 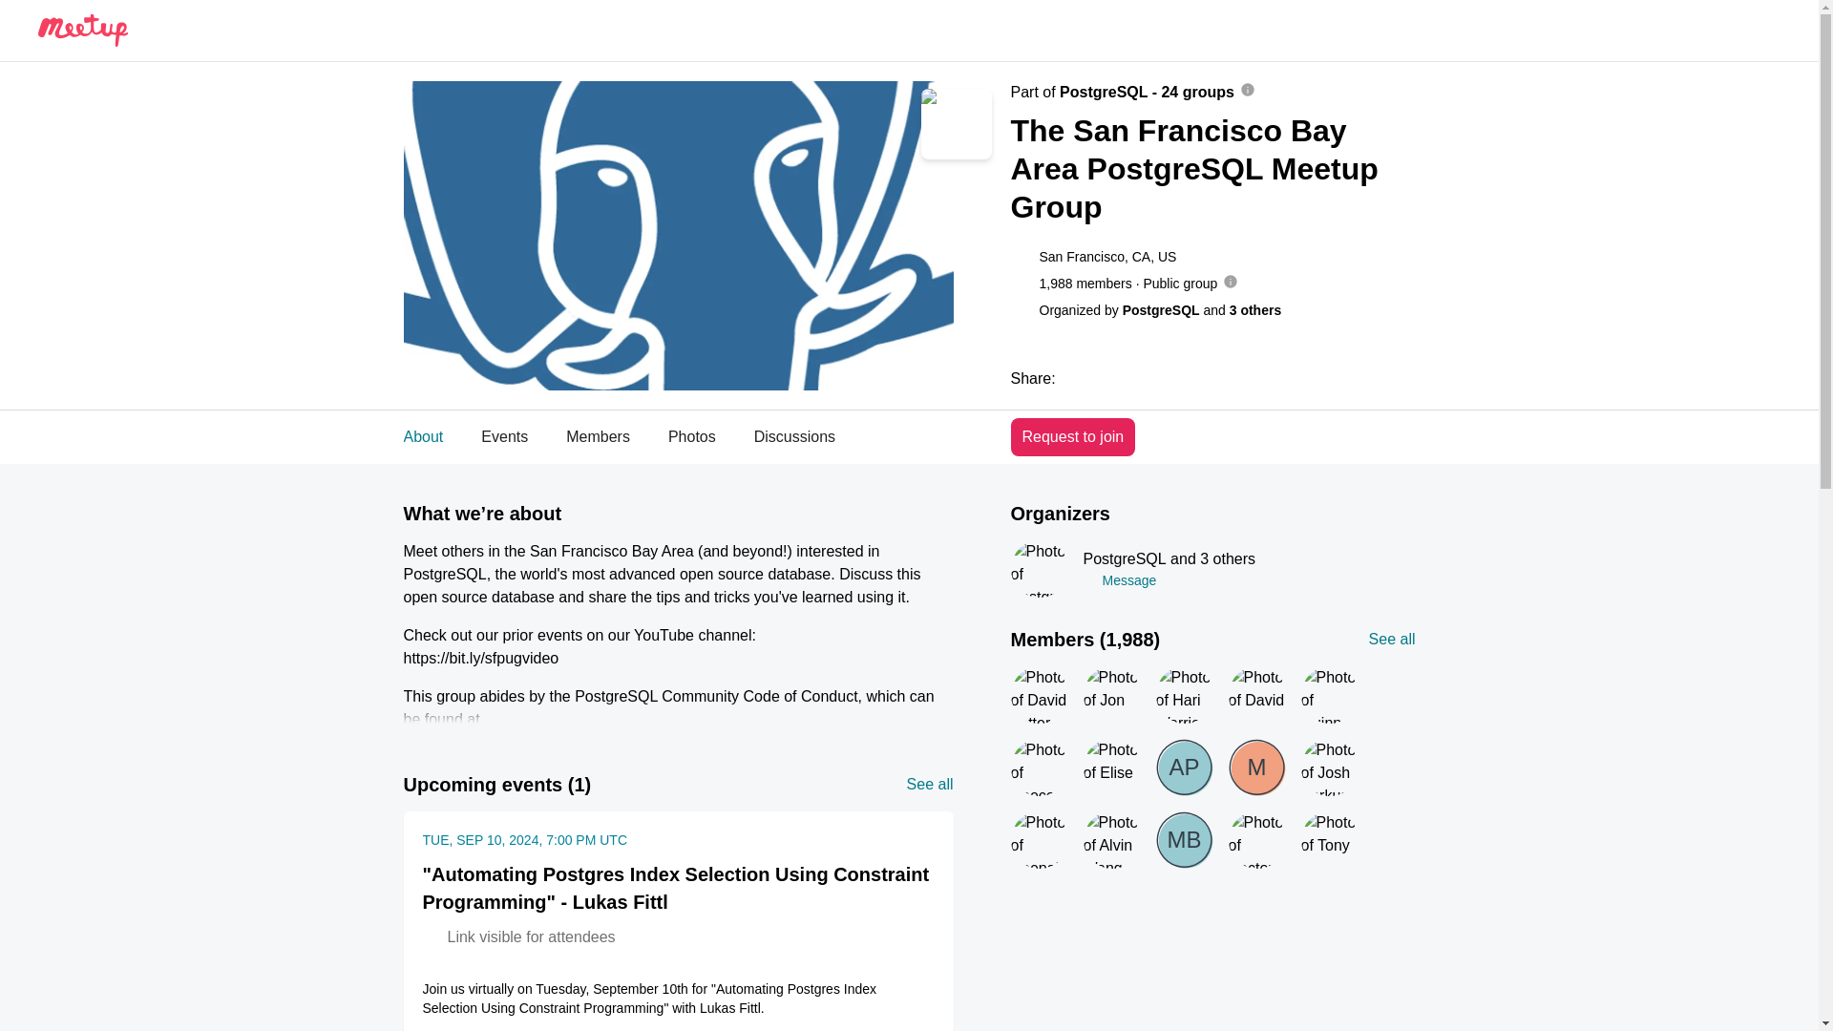 I want to click on About, so click(x=706, y=437).